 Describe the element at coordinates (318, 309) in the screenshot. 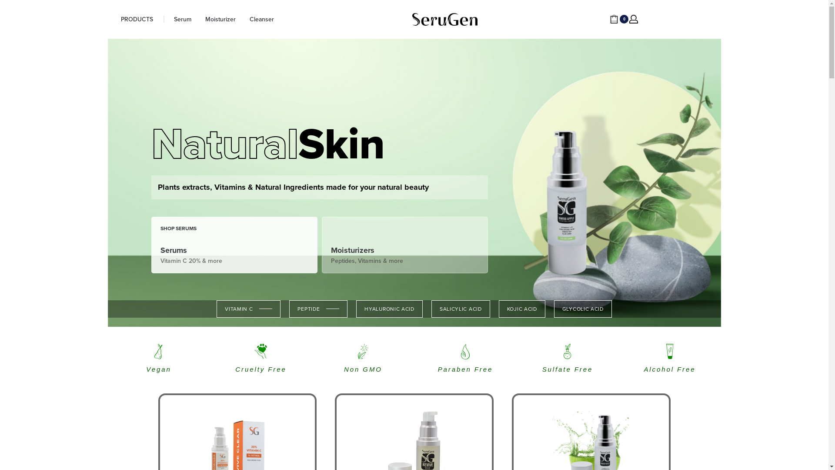

I see `PEPTIDE` at that location.